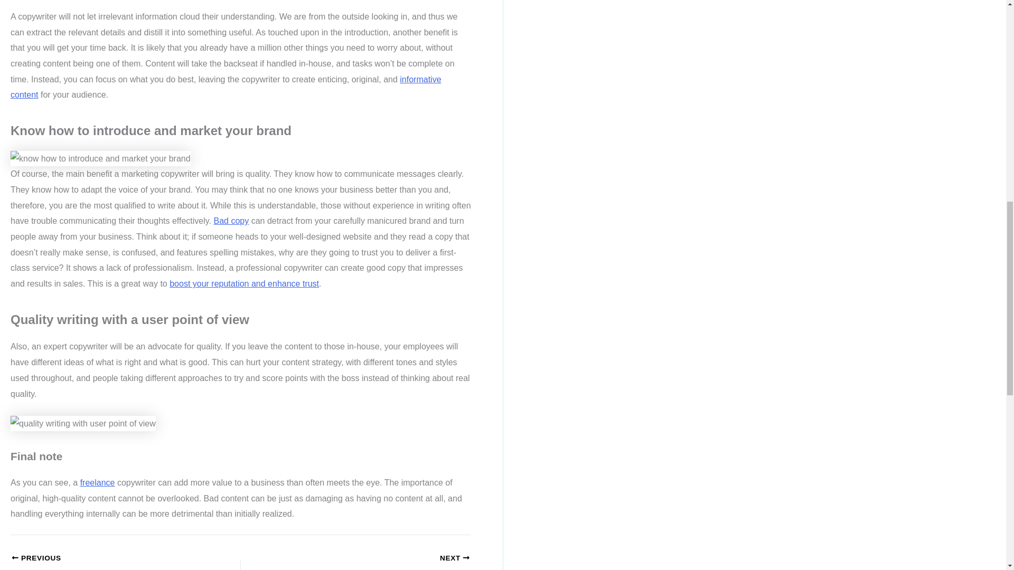 Image resolution: width=1014 pixels, height=570 pixels. What do you see at coordinates (244, 284) in the screenshot?
I see `boost your reputation and enhance trust` at bounding box center [244, 284].